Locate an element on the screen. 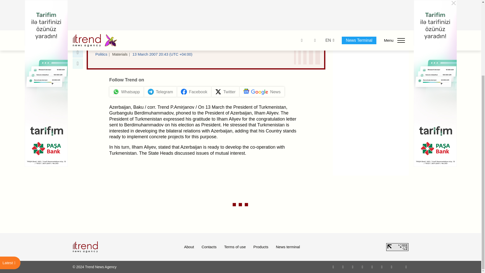  LinkedIn is located at coordinates (382, 267).